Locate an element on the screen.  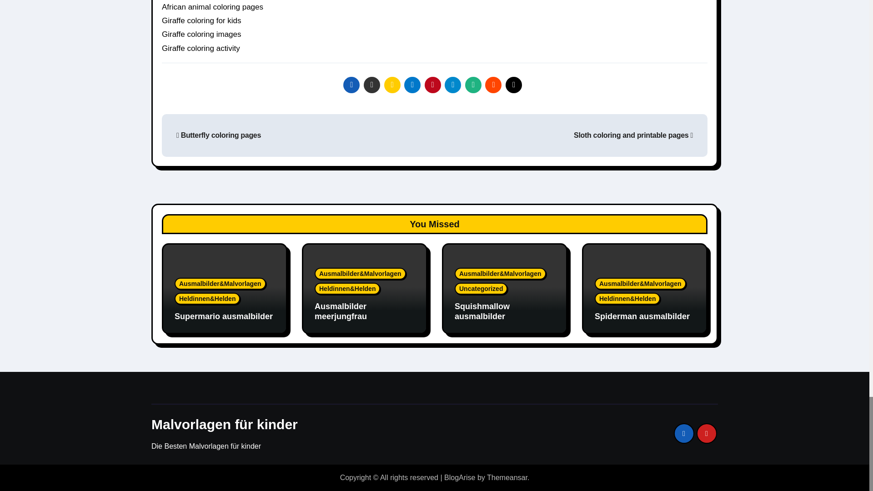
Permalink to: Squishmallow ausmalbilder is located at coordinates (482, 311).